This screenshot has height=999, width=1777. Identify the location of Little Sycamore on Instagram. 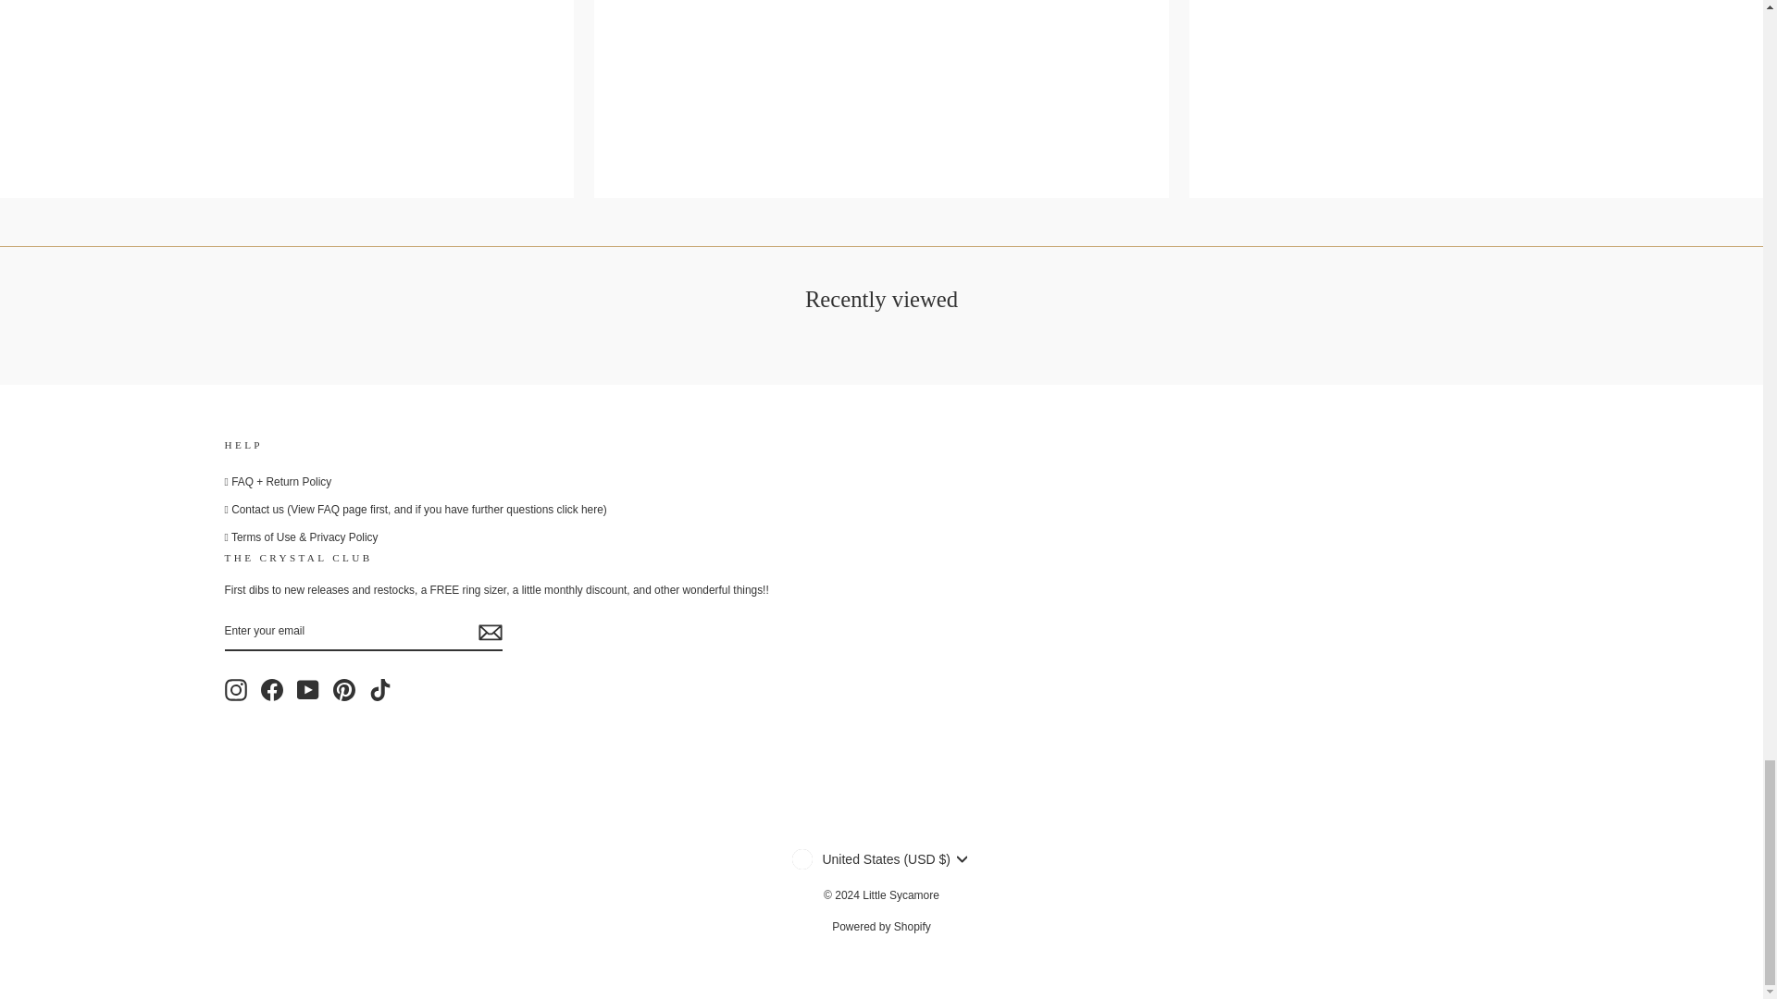
(235, 690).